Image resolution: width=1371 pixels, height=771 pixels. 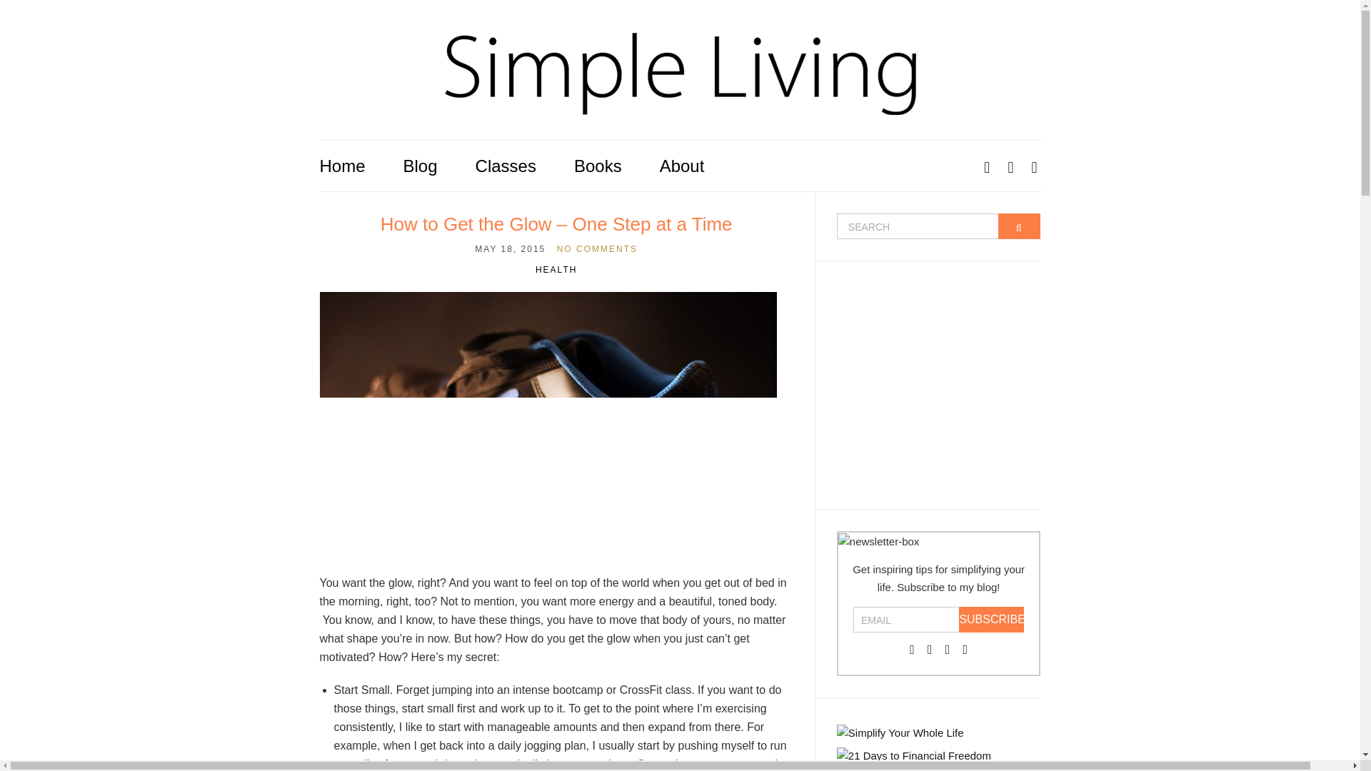 I want to click on Classes, so click(x=506, y=166).